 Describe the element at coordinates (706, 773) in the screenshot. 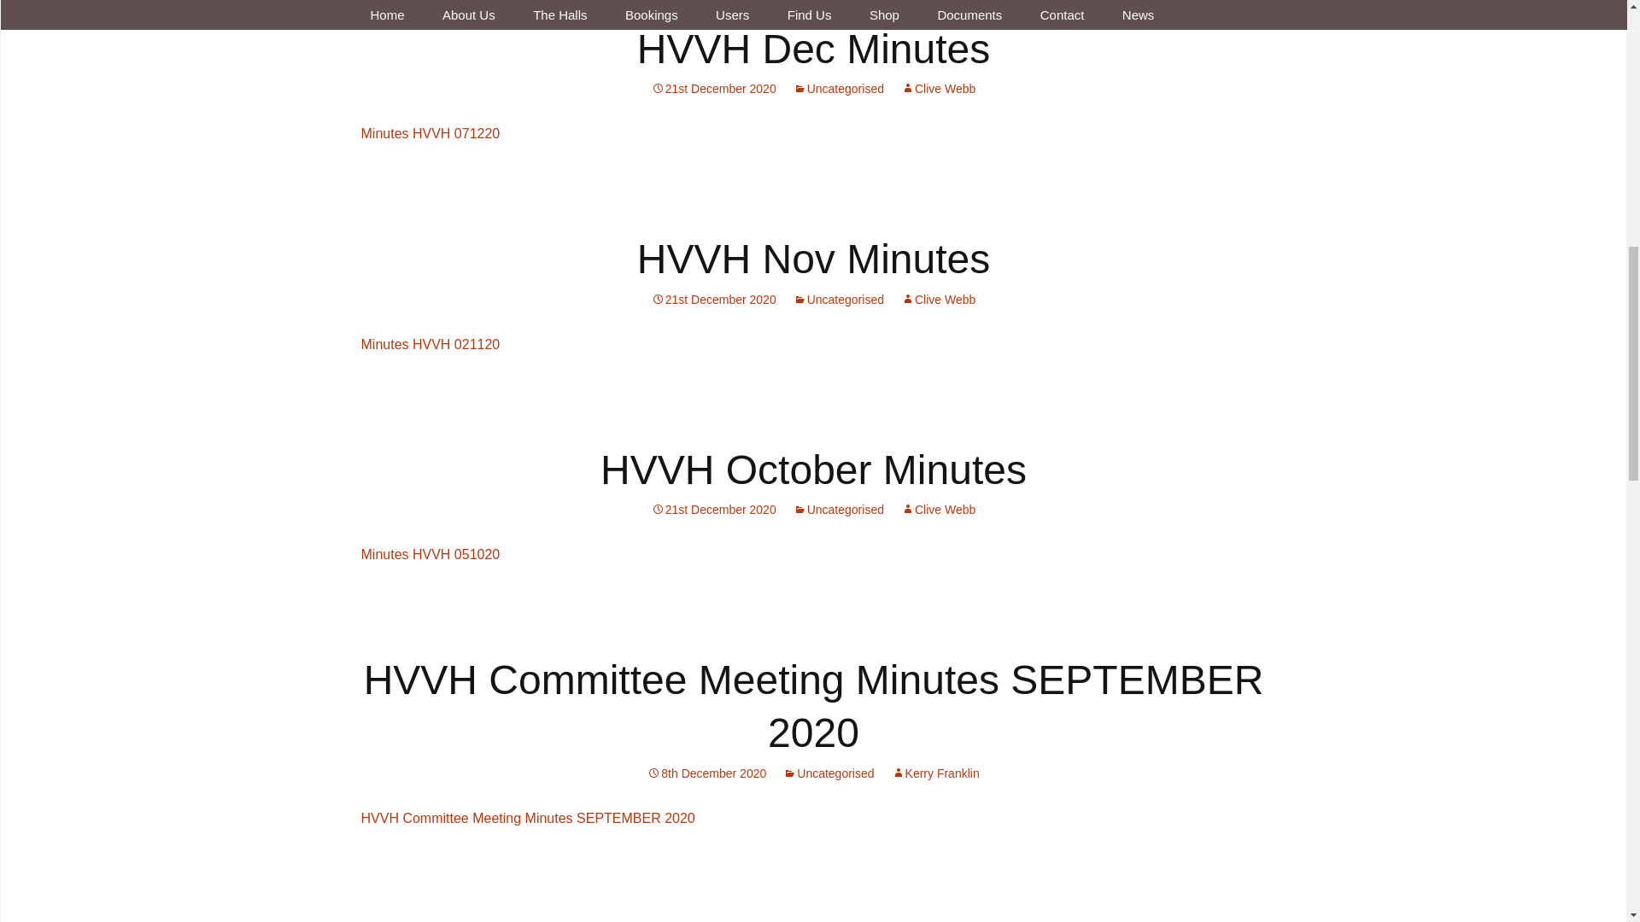

I see `Permalink to HVVH Committee Meeting Minutes SEPTEMBER 2020` at that location.